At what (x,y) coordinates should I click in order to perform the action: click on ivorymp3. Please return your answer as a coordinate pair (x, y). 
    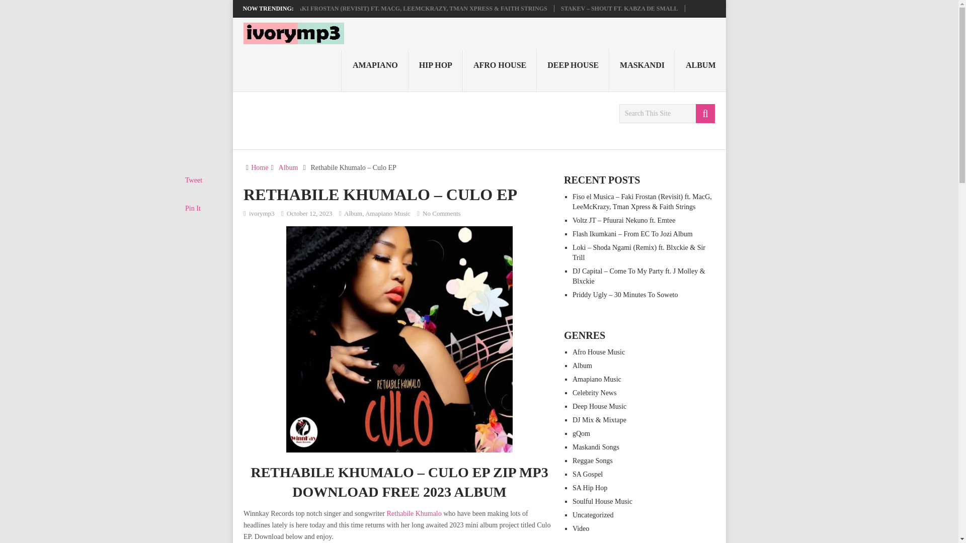
    Looking at the image, I should click on (262, 213).